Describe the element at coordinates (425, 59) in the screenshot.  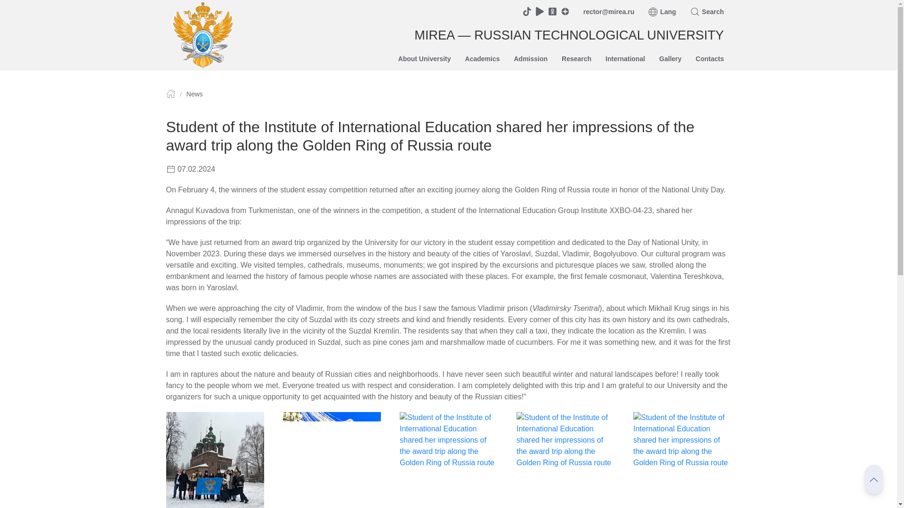
I see `About University` at that location.